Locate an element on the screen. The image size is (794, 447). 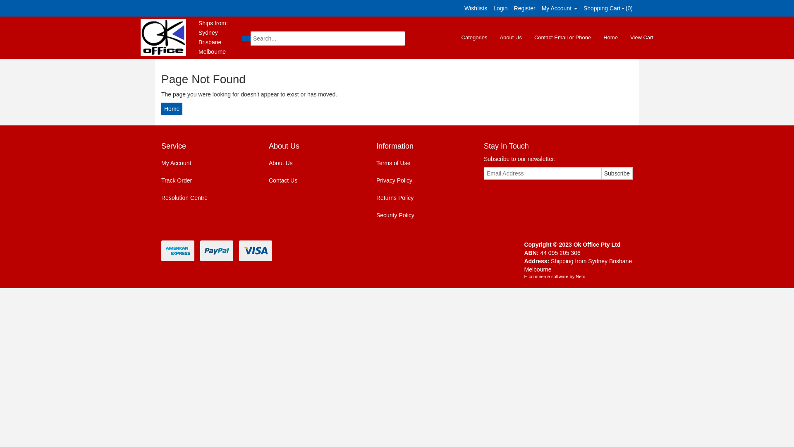
Home is located at coordinates (610, 38).